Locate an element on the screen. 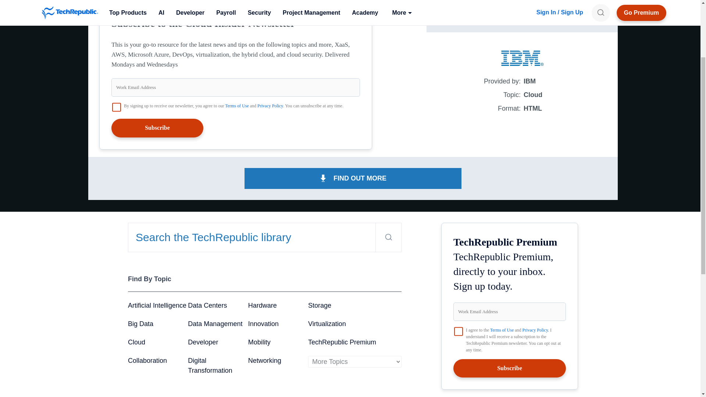 Image resolution: width=706 pixels, height=397 pixels. Subscribe is located at coordinates (157, 128).